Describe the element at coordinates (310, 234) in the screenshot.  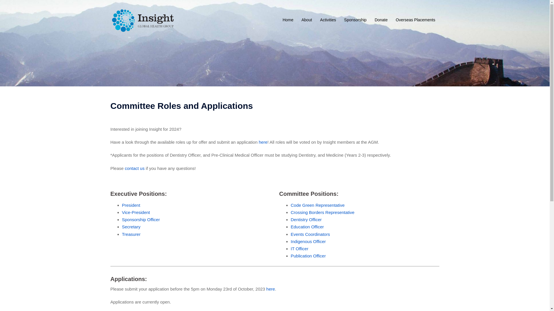
I see `Events Coordinators` at that location.